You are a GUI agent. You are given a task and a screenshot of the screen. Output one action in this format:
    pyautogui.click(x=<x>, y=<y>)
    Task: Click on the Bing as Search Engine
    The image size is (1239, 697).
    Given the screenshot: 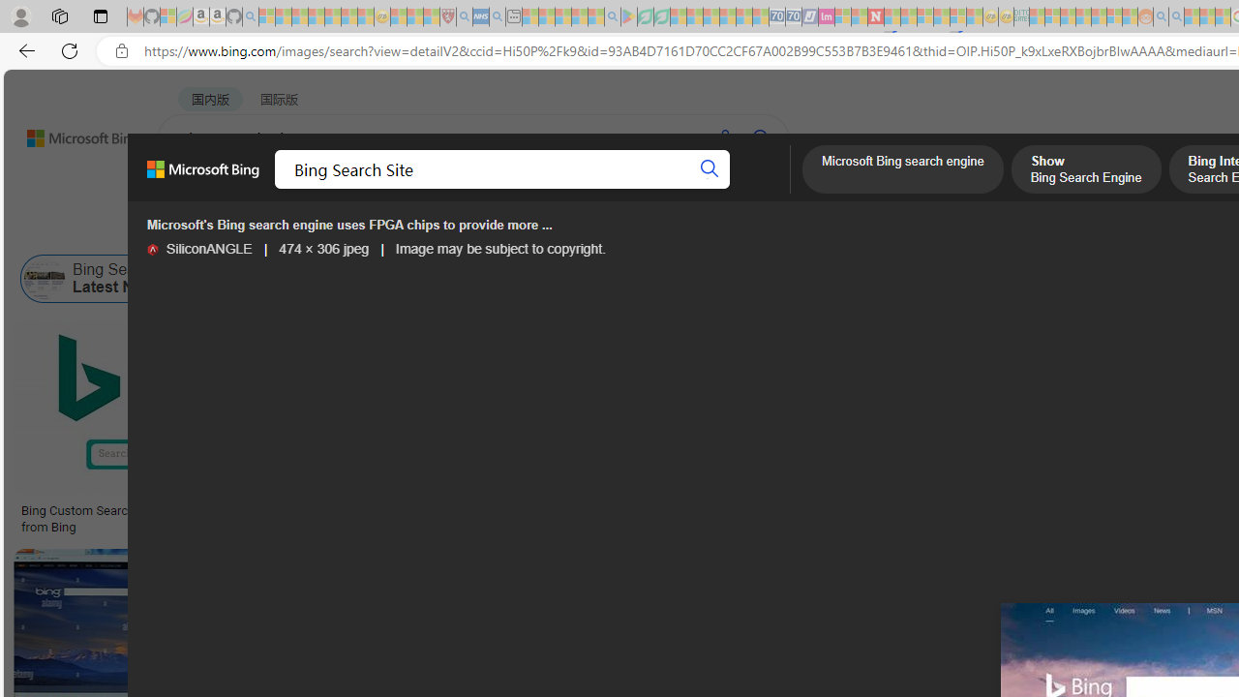 What is the action you would take?
    pyautogui.click(x=291, y=279)
    